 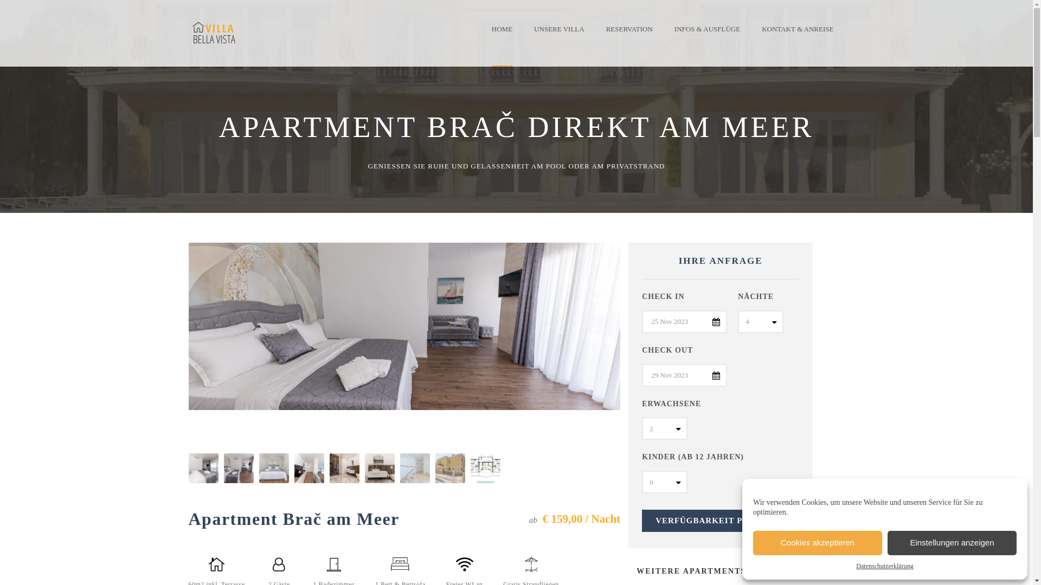 I want to click on Cookies akzeptieren, so click(x=818, y=543).